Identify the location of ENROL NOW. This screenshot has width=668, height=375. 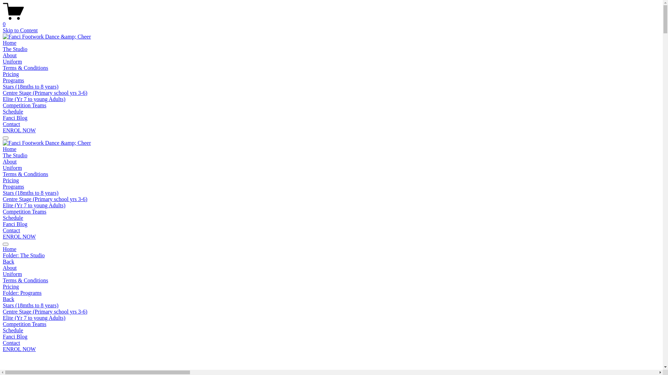
(19, 237).